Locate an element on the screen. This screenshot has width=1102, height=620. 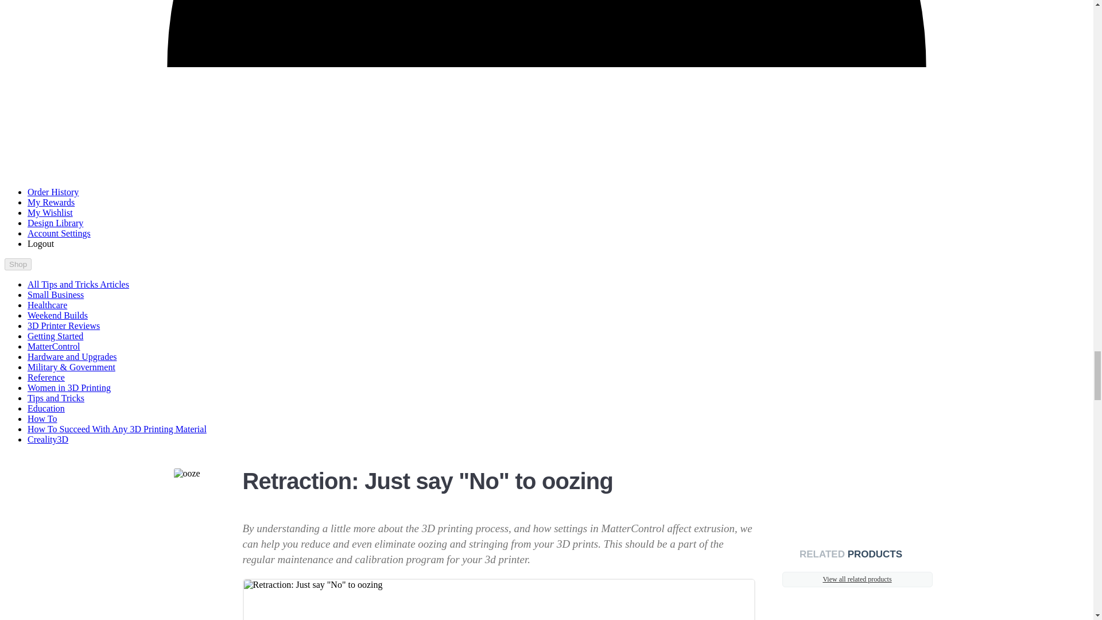
Design Library is located at coordinates (55, 223).